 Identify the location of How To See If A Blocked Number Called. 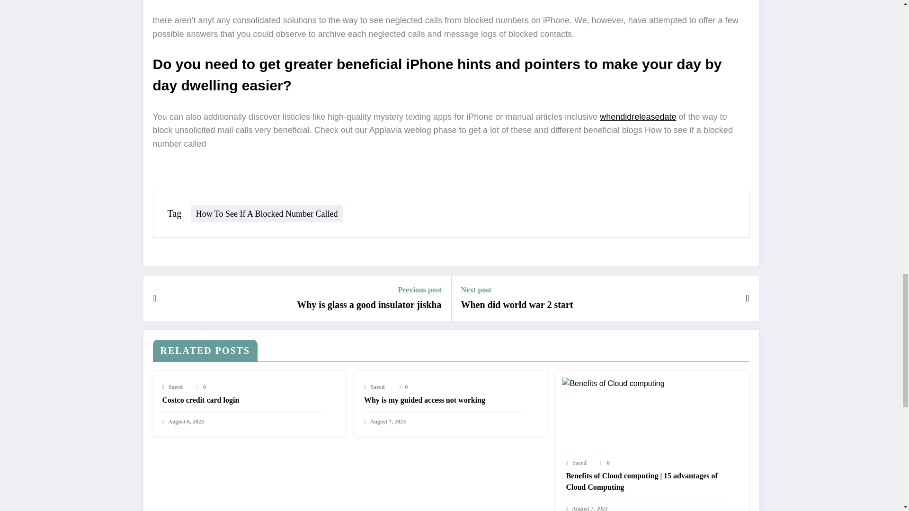
(267, 213).